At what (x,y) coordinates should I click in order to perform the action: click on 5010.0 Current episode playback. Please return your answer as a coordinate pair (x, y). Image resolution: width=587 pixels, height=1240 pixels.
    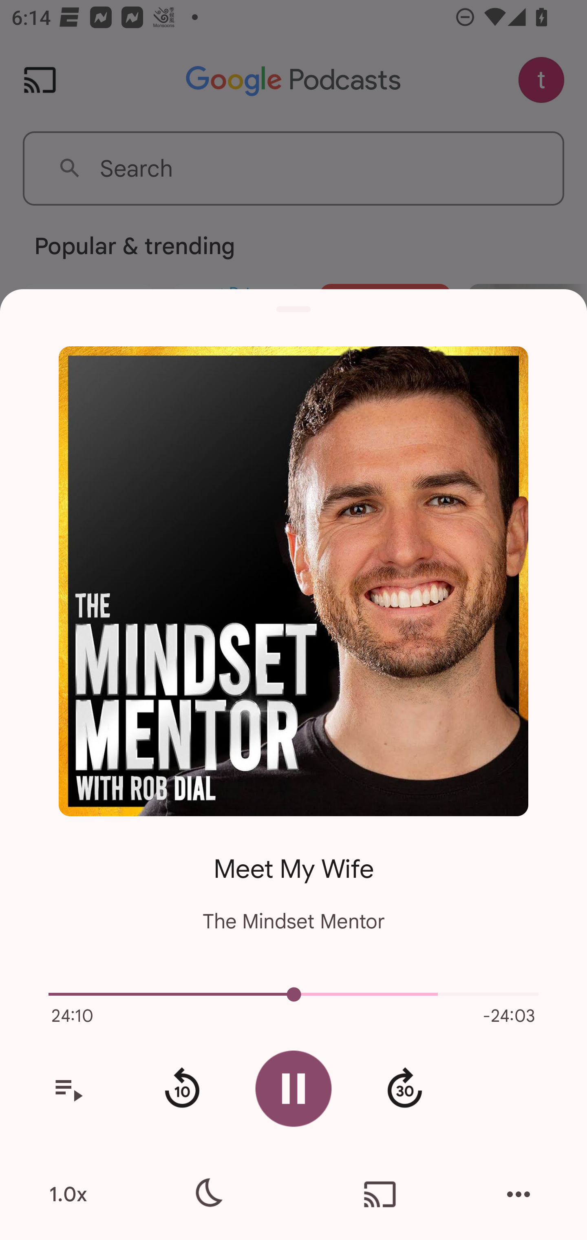
    Looking at the image, I should click on (293, 994).